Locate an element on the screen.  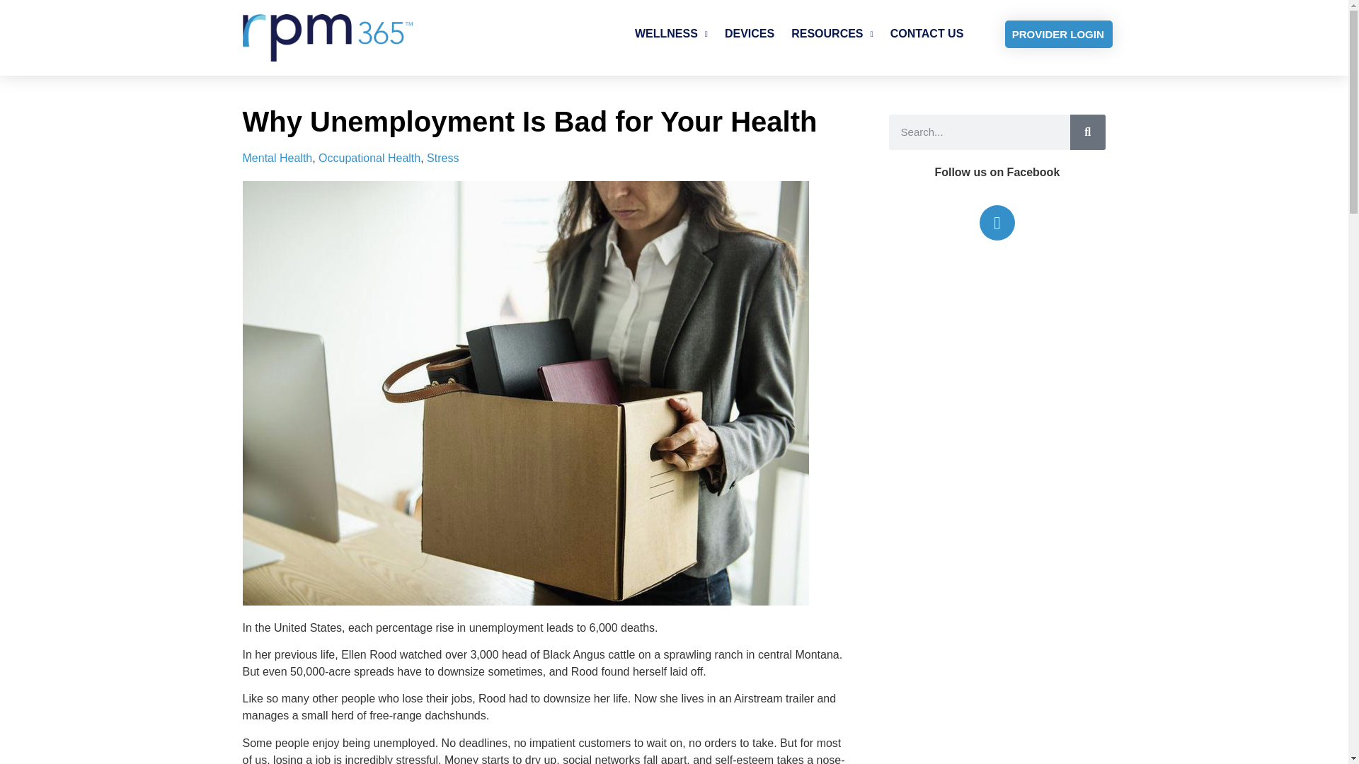
CONTACT US is located at coordinates (927, 34).